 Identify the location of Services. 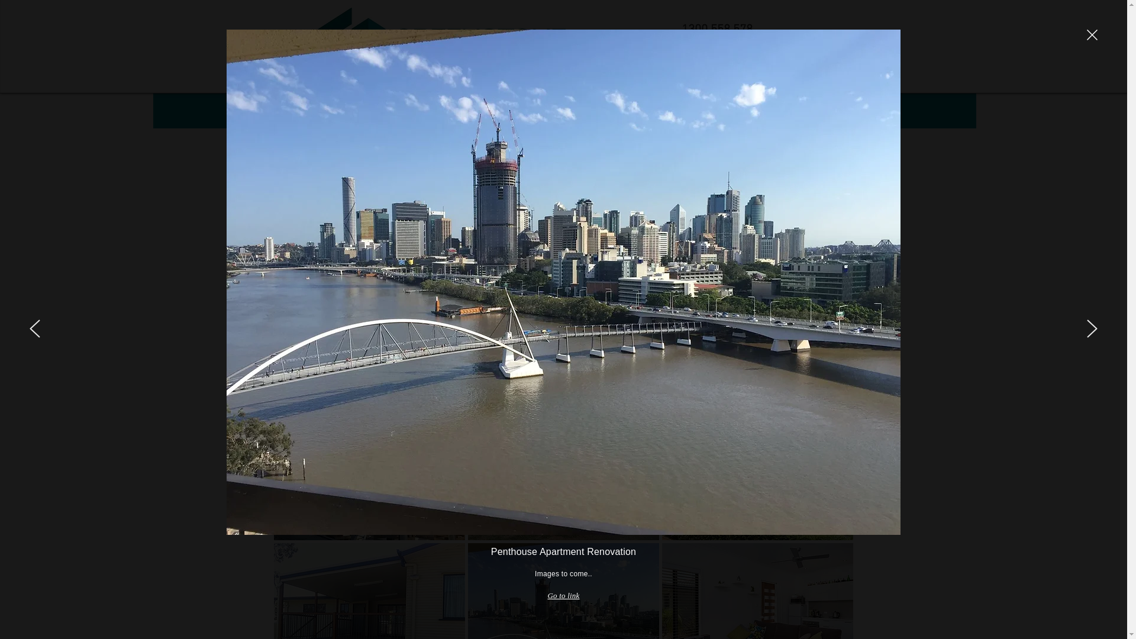
(563, 87).